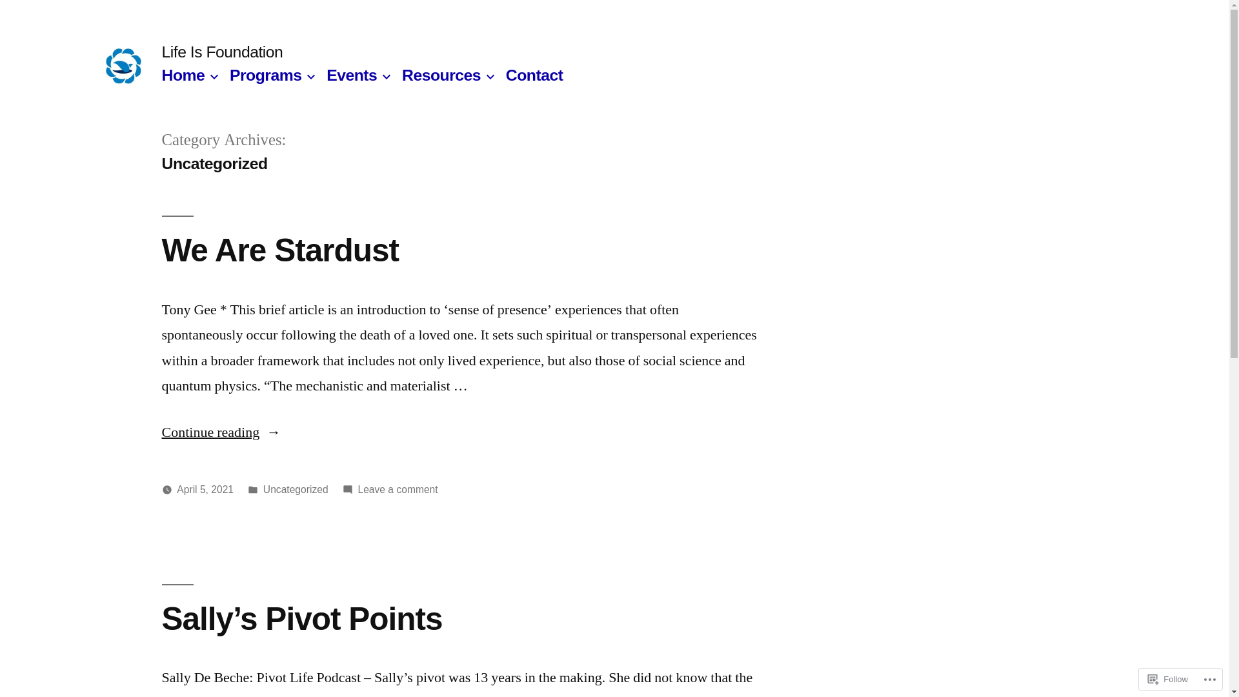 The image size is (1239, 697). I want to click on Uncategorized, so click(296, 489).